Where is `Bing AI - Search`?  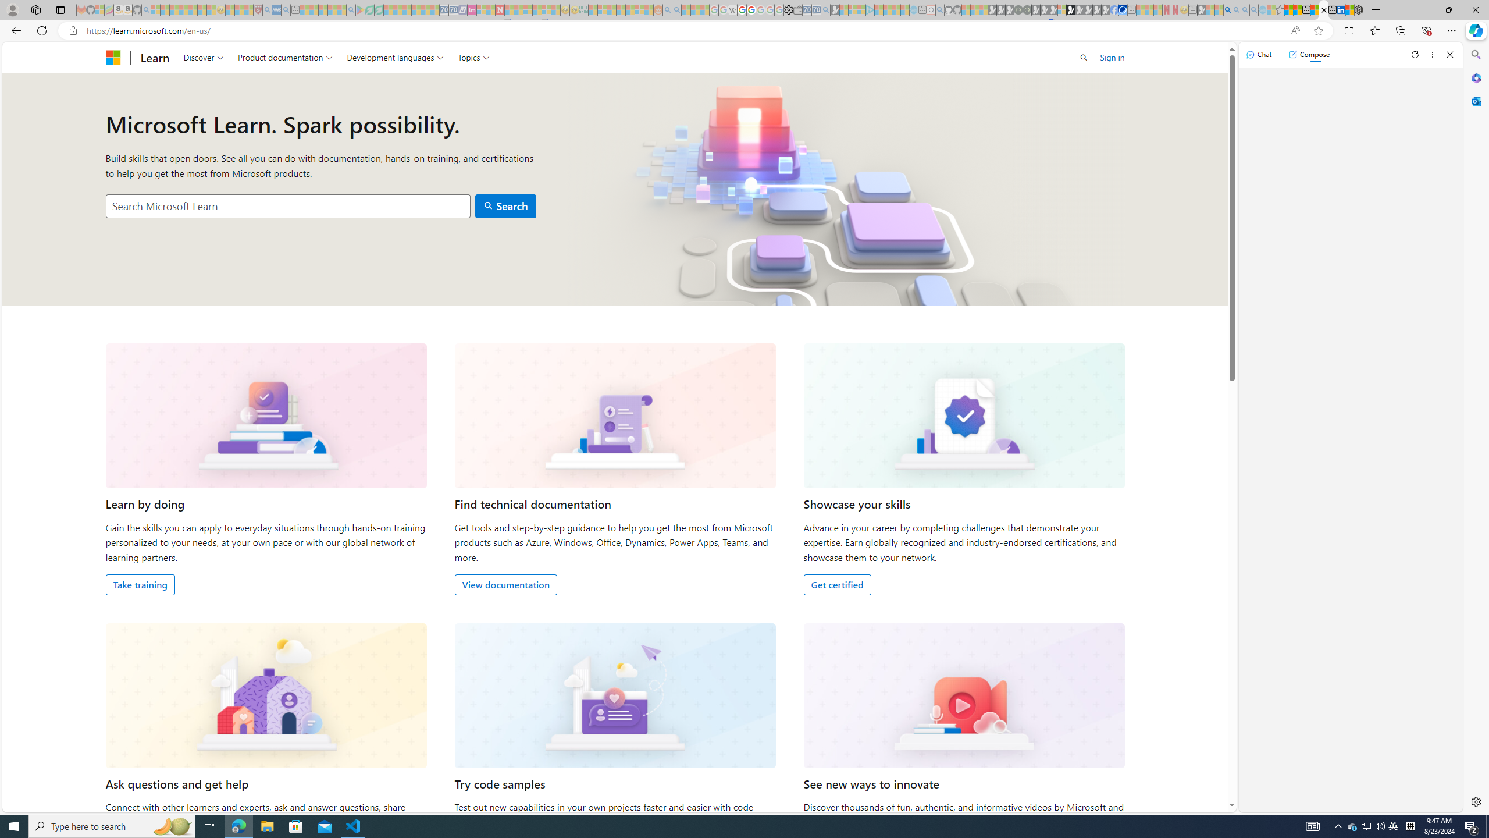 Bing AI - Search is located at coordinates (1227, 10).